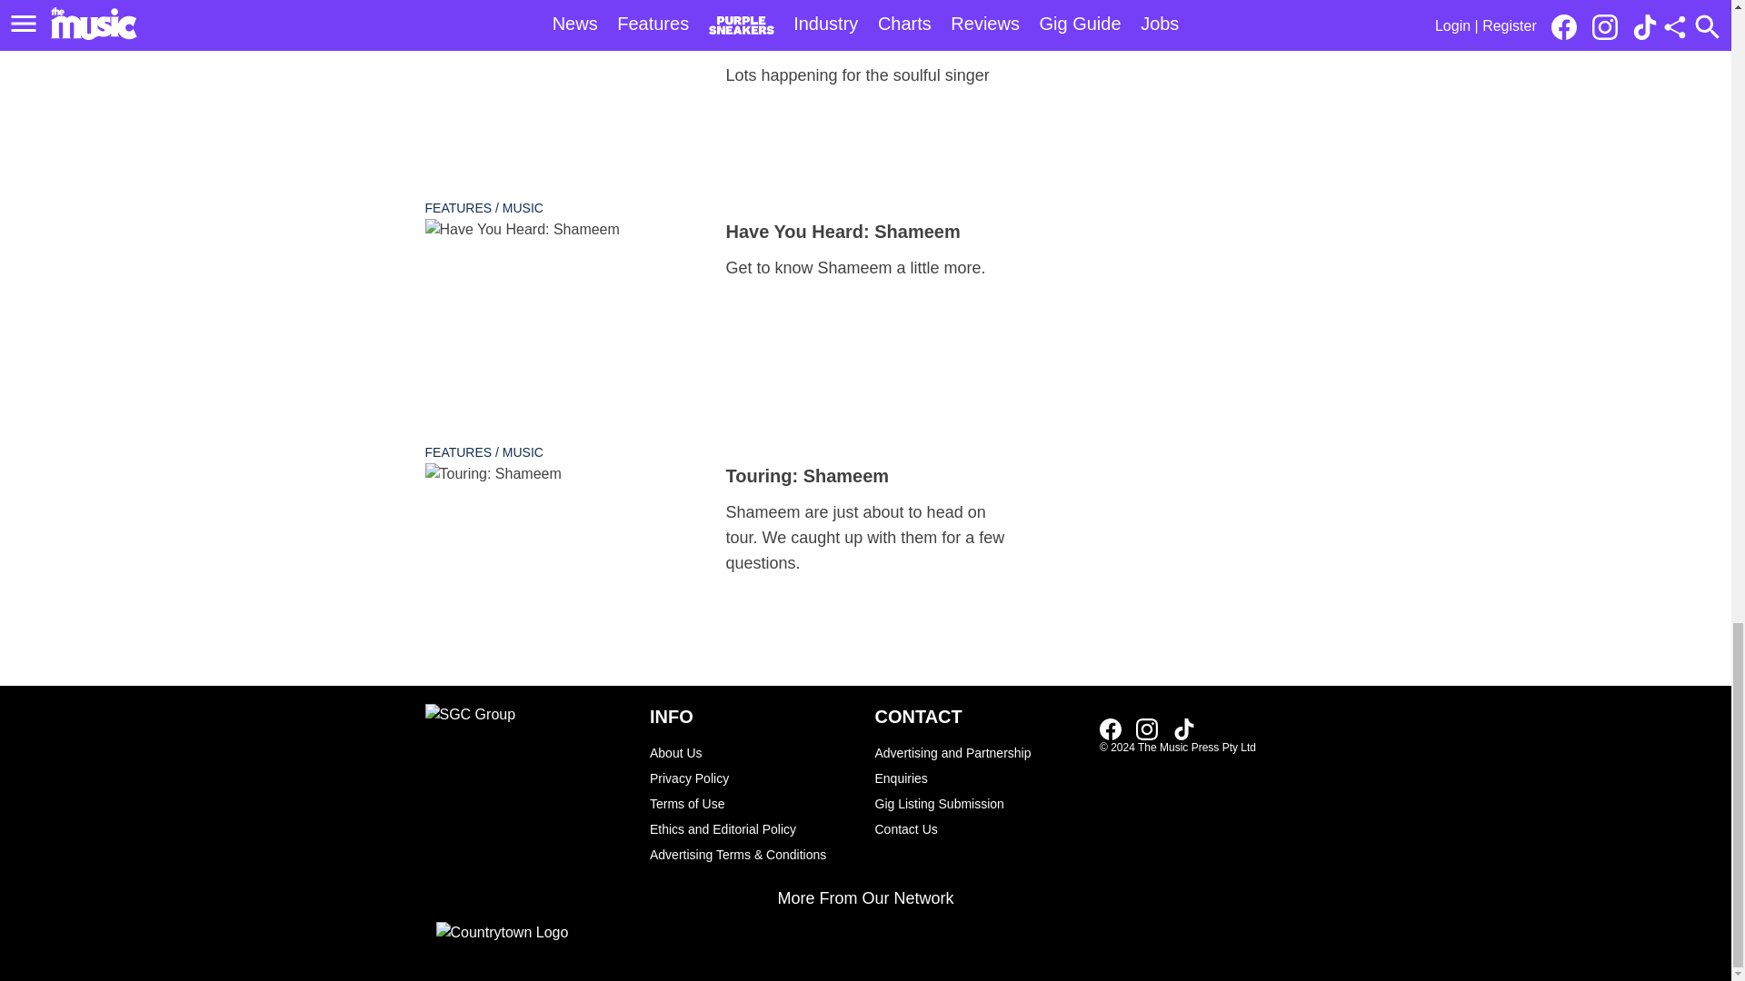 This screenshot has width=1745, height=981. I want to click on Terms of Use, so click(753, 803).